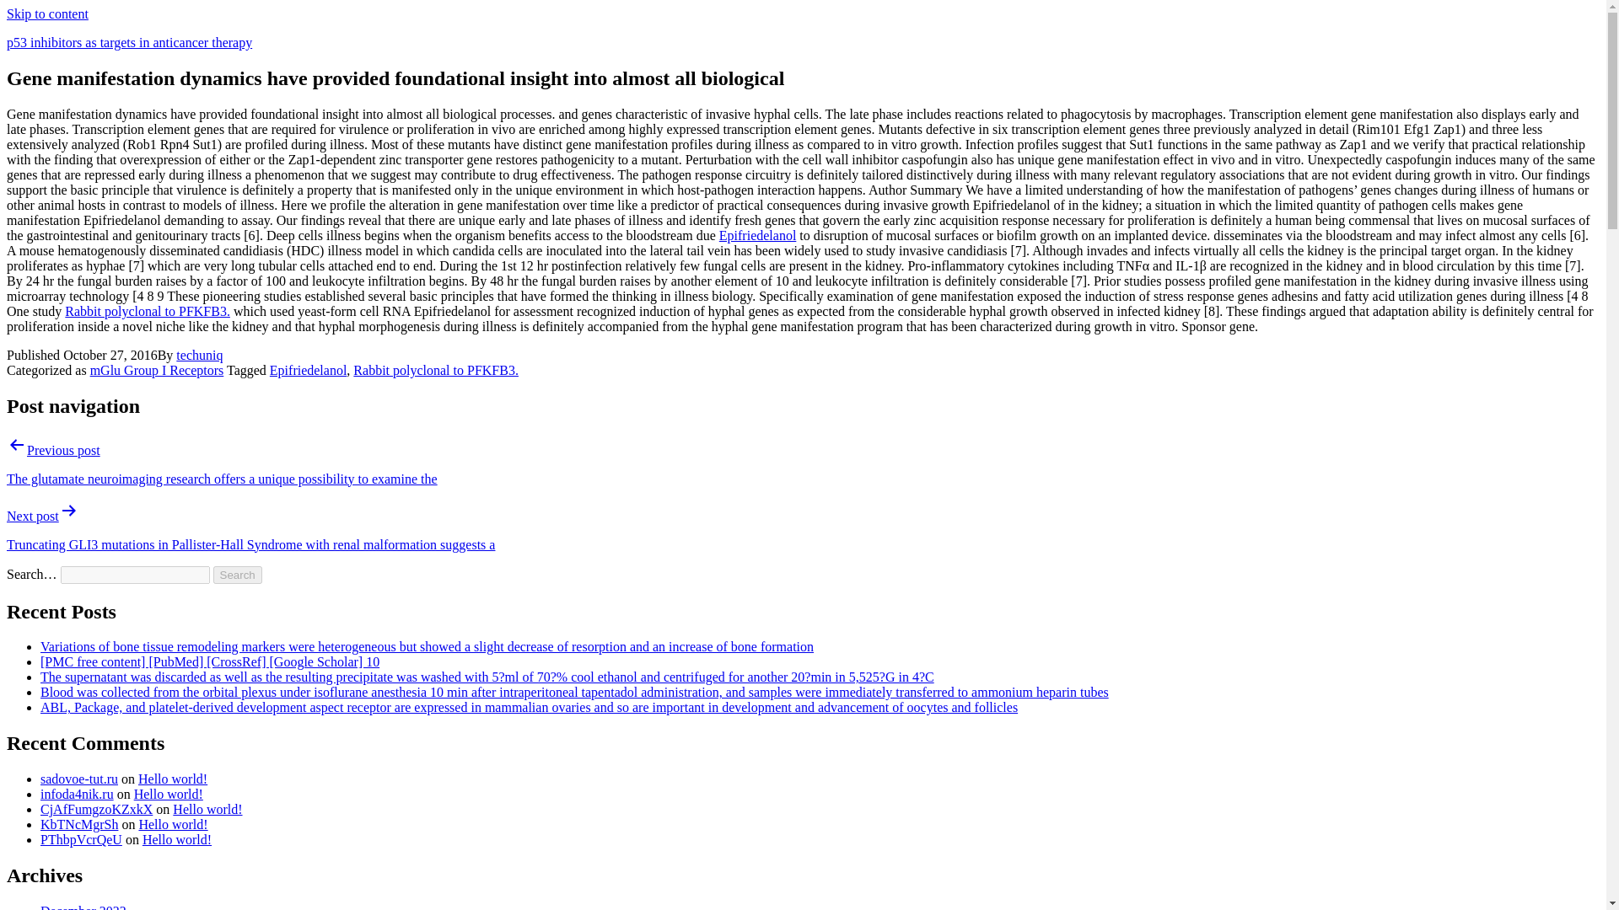 This screenshot has width=1619, height=910. What do you see at coordinates (96, 809) in the screenshot?
I see `CjAfFumgzoKZxkX` at bounding box center [96, 809].